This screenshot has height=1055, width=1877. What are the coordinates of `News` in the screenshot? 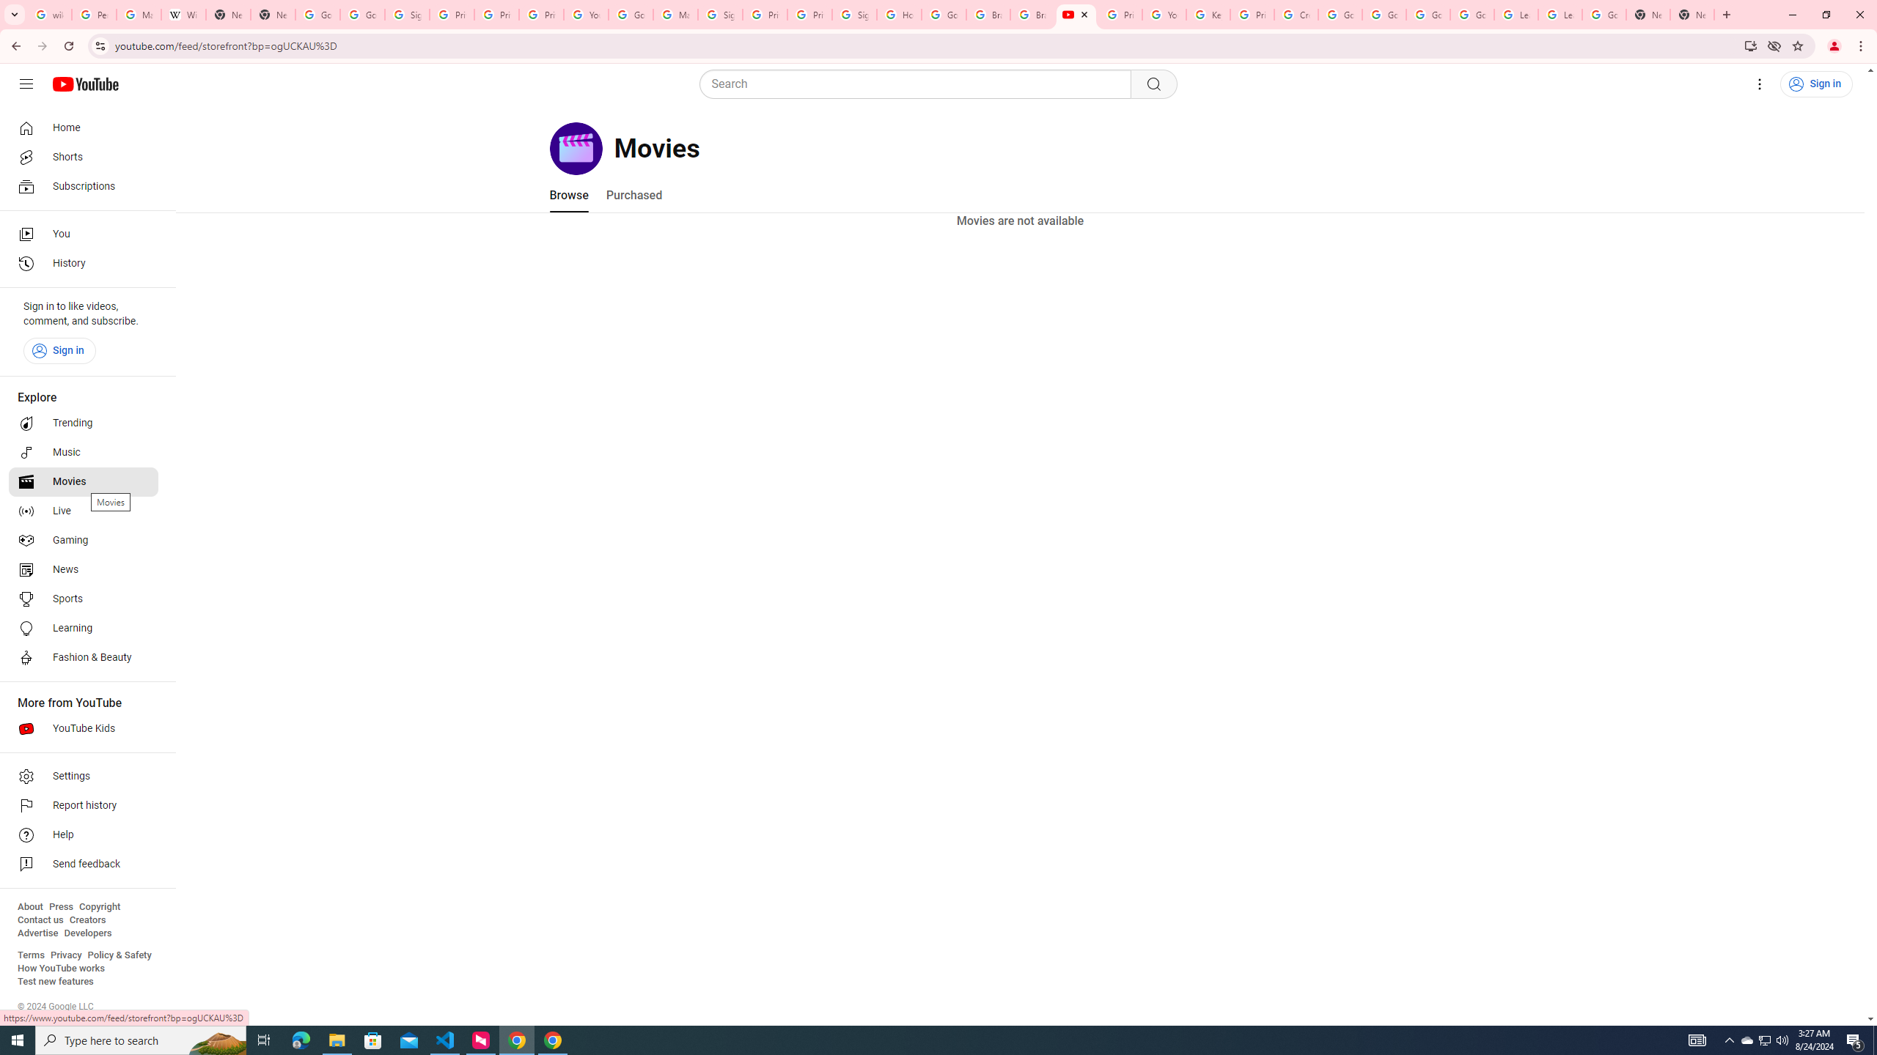 It's located at (84, 569).